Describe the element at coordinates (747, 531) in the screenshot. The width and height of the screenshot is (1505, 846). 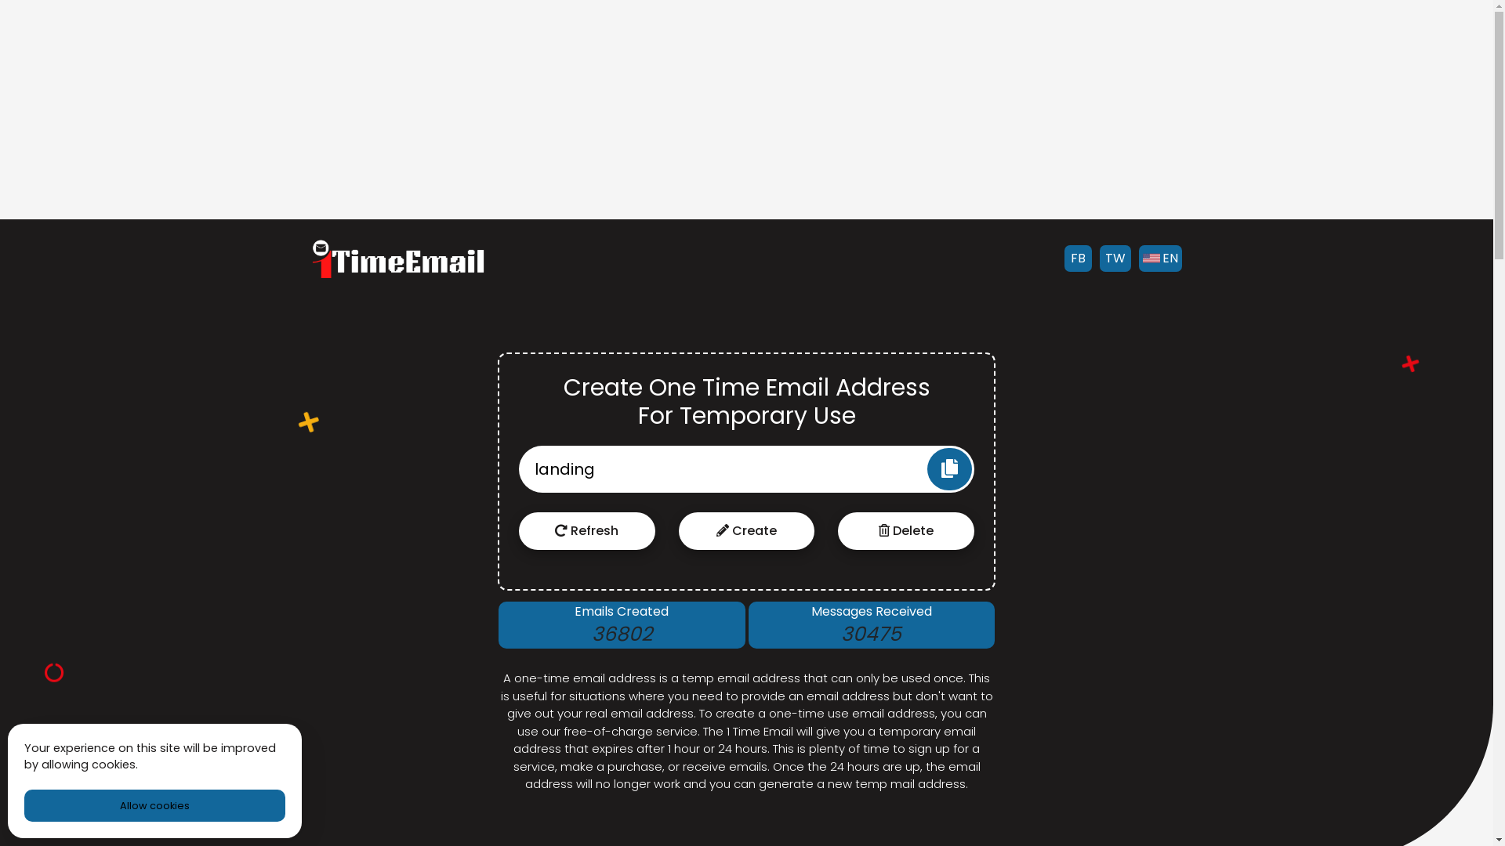
I see `Create` at that location.